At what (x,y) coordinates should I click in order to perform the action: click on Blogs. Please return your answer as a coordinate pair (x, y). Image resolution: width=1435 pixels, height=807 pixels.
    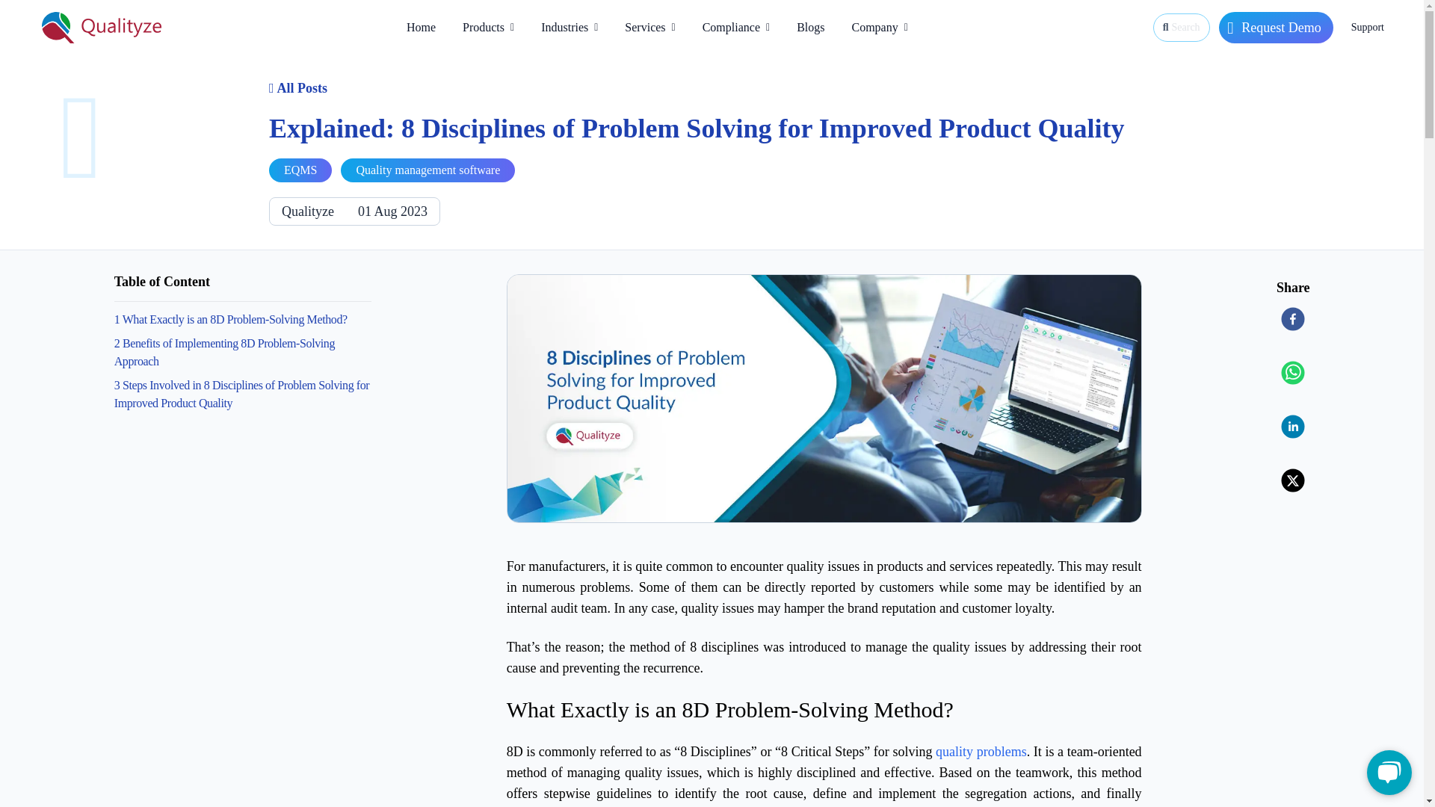
    Looking at the image, I should click on (810, 27).